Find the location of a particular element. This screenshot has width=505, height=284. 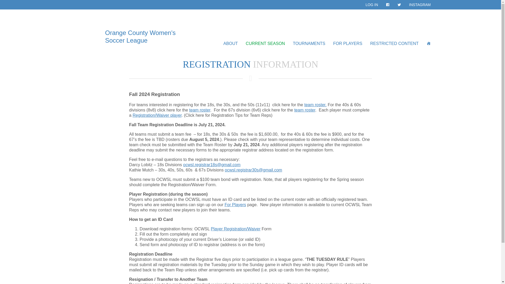

FOR PLAYERS is located at coordinates (348, 44).